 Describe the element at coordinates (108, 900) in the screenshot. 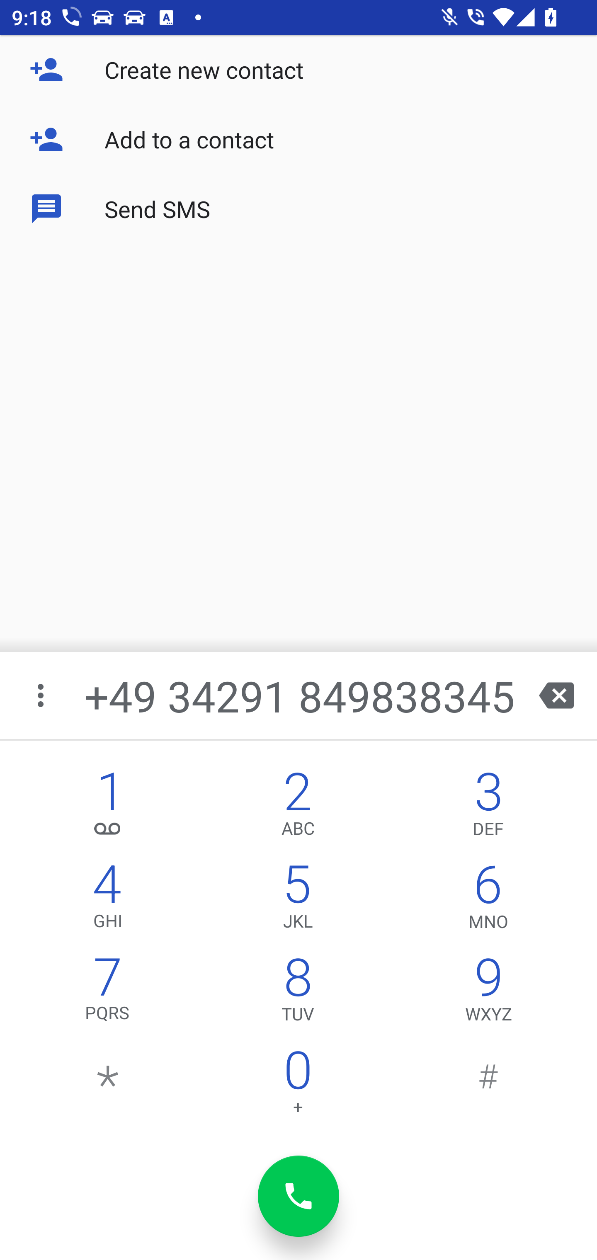

I see `4,GHI 4 GHI` at that location.